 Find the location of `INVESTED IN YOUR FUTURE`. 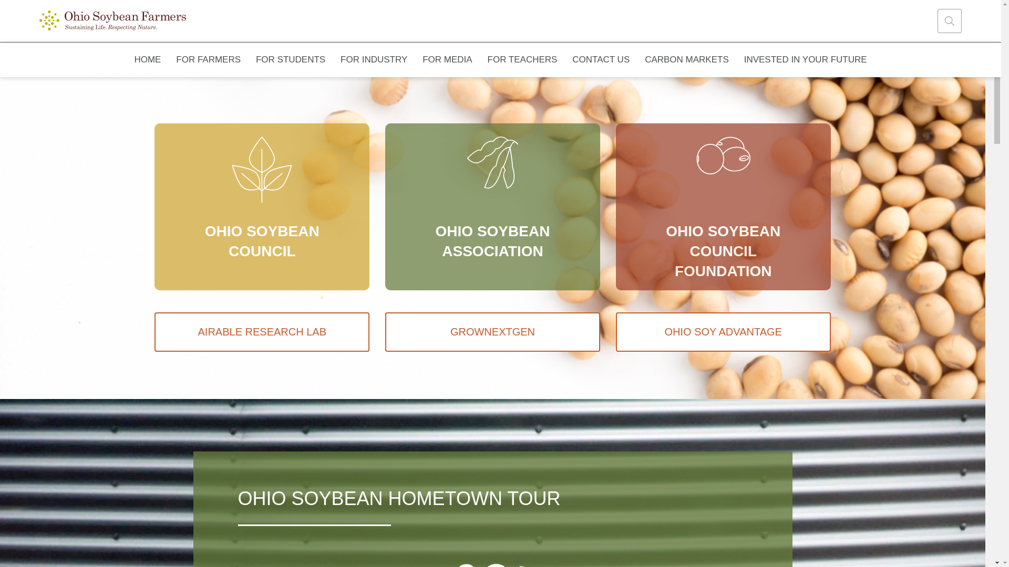

INVESTED IN YOUR FUTURE is located at coordinates (805, 60).